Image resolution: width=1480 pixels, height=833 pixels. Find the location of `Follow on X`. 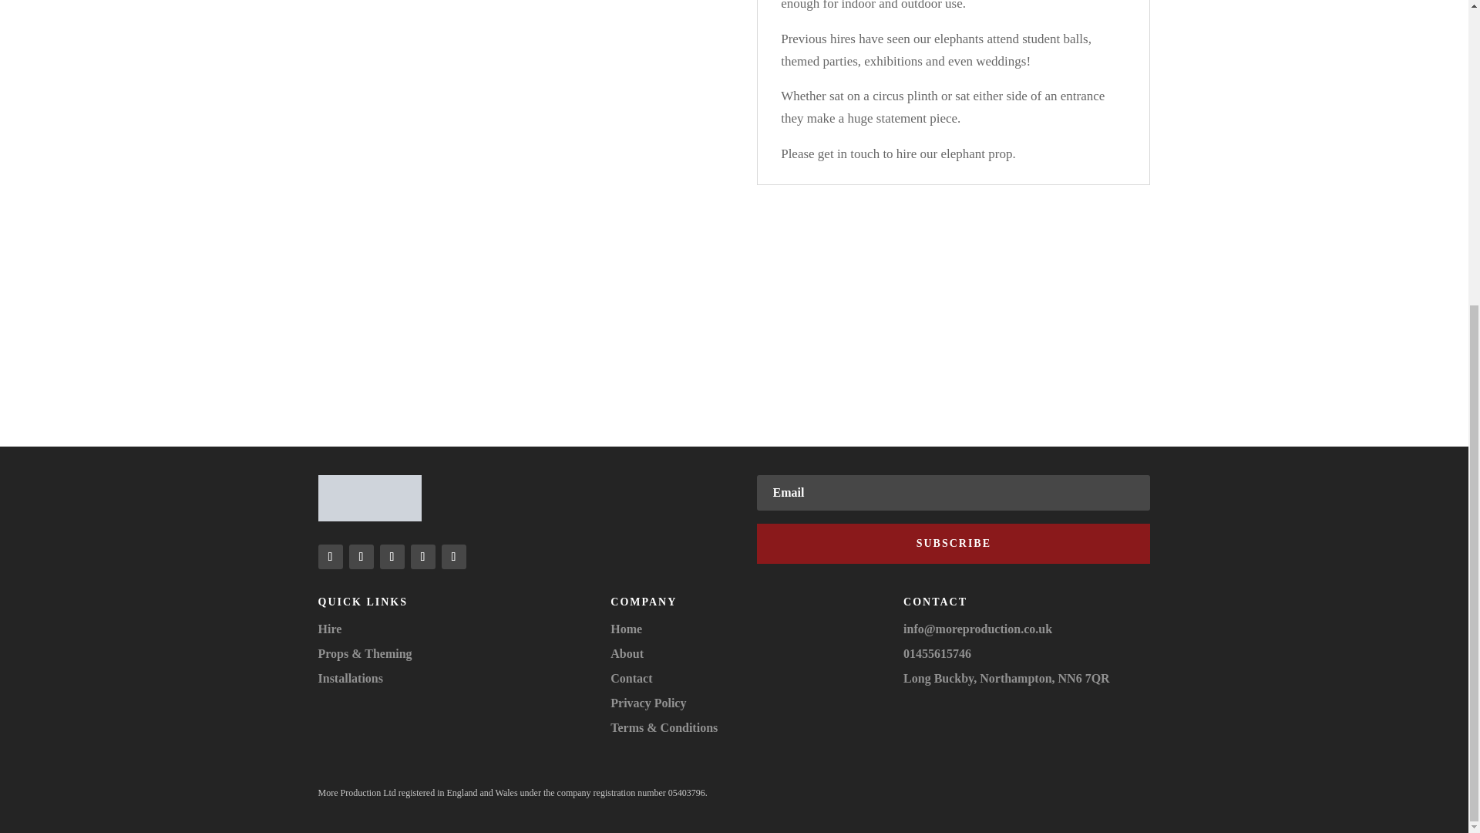

Follow on X is located at coordinates (392, 557).